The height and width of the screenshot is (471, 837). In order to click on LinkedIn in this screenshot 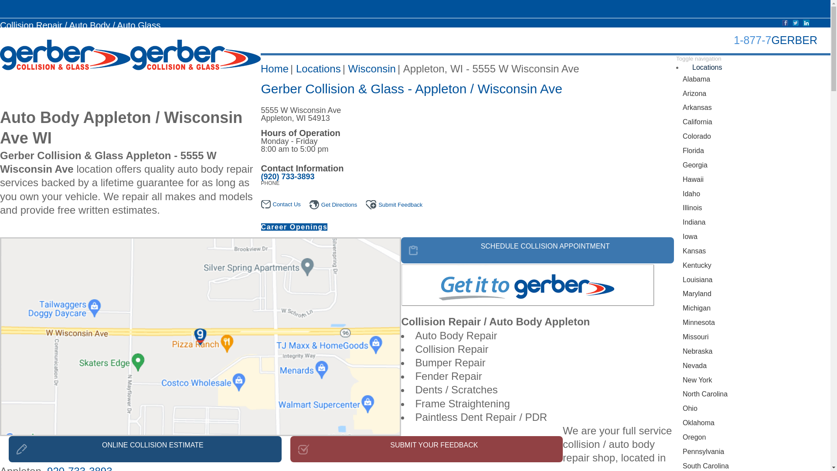, I will do `click(806, 23)`.